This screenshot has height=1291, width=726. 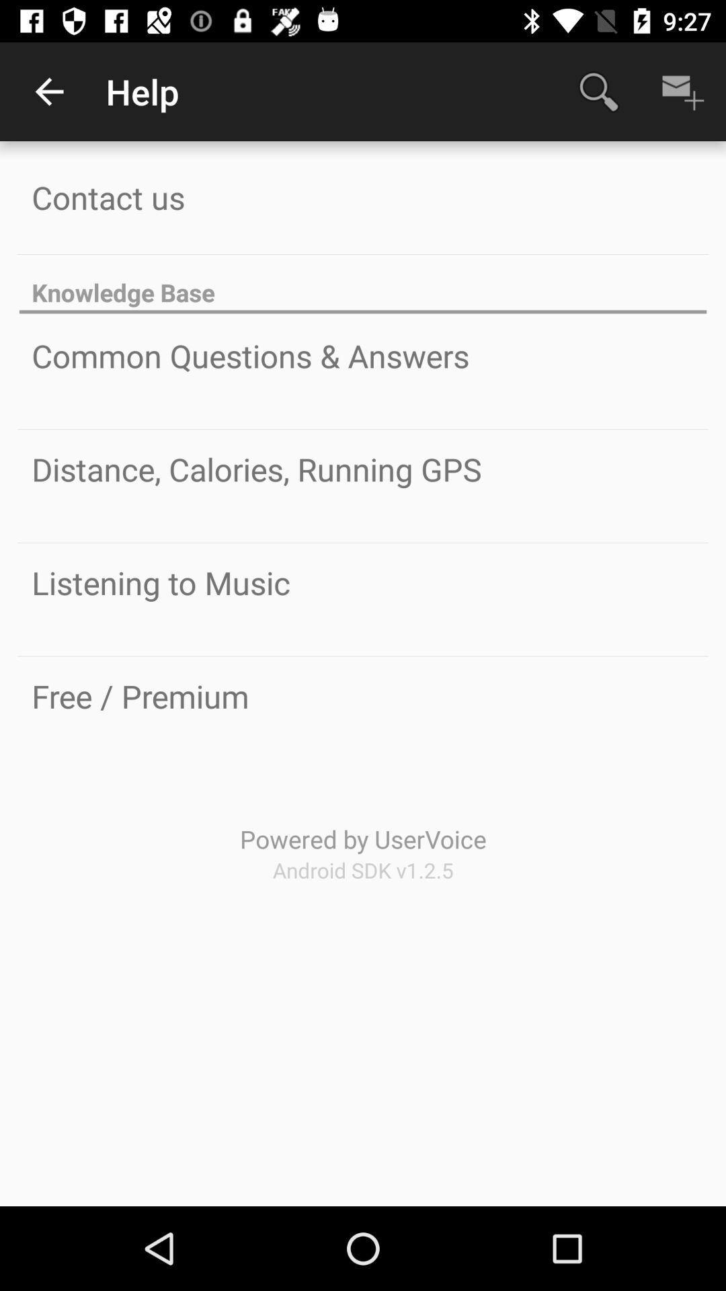 What do you see at coordinates (250, 356) in the screenshot?
I see `choose common questions & answers icon` at bounding box center [250, 356].